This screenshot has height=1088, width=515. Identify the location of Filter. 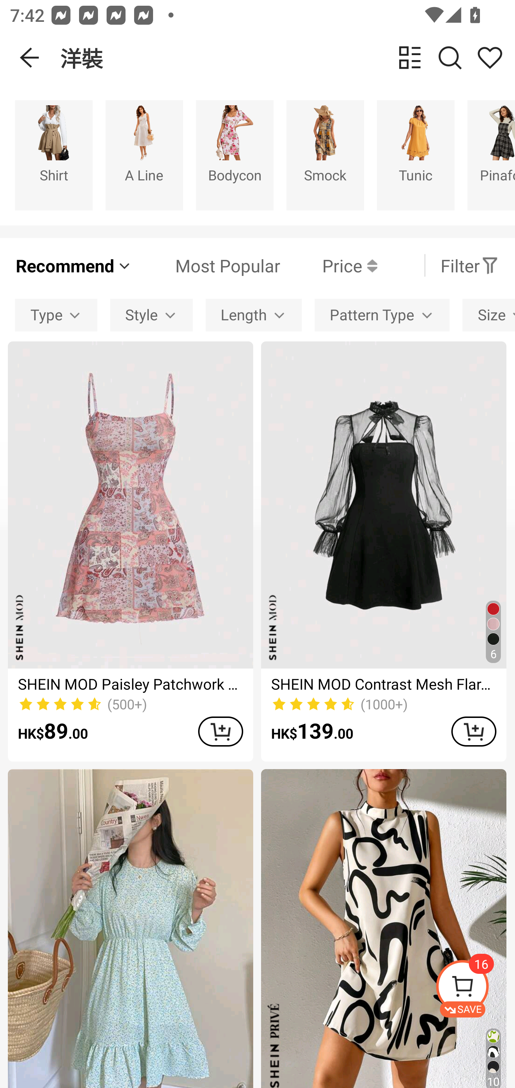
(470, 265).